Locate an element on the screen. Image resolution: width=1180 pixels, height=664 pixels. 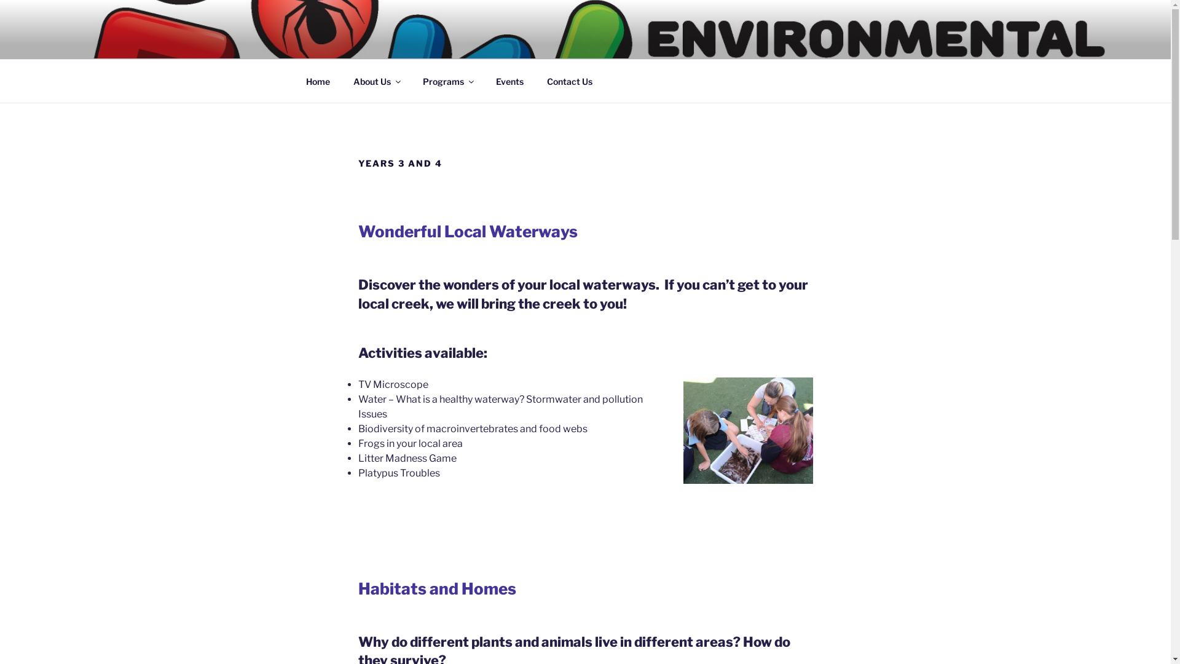
EEK! ENVIRONMENTAL EDUCATION FOR KIDS is located at coordinates (594, 43).